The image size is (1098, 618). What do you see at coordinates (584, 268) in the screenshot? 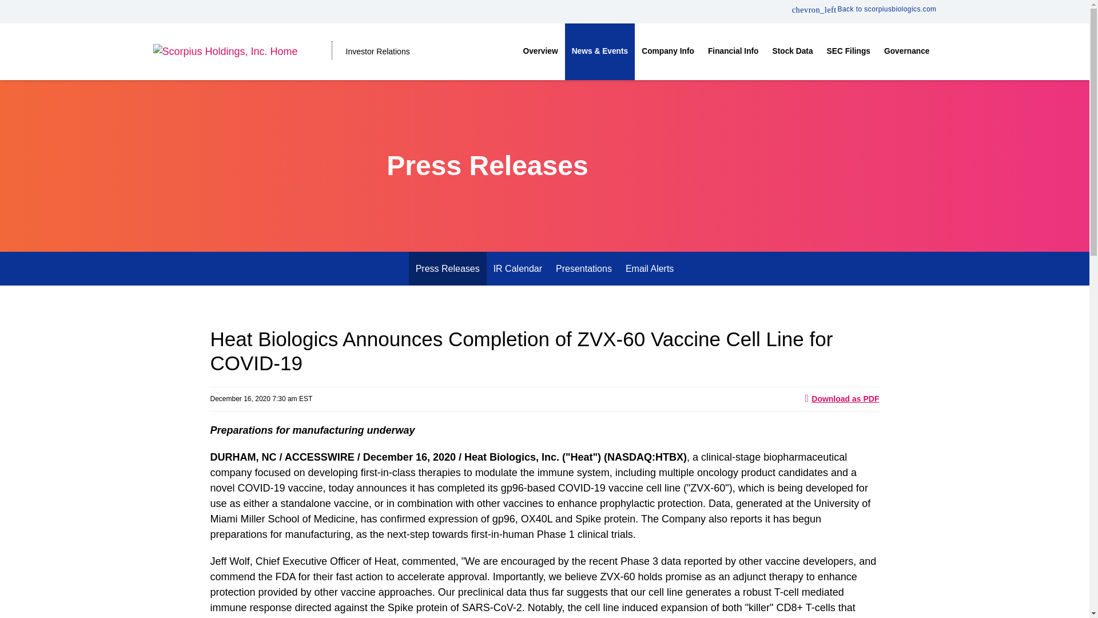
I see `Presentations` at bounding box center [584, 268].